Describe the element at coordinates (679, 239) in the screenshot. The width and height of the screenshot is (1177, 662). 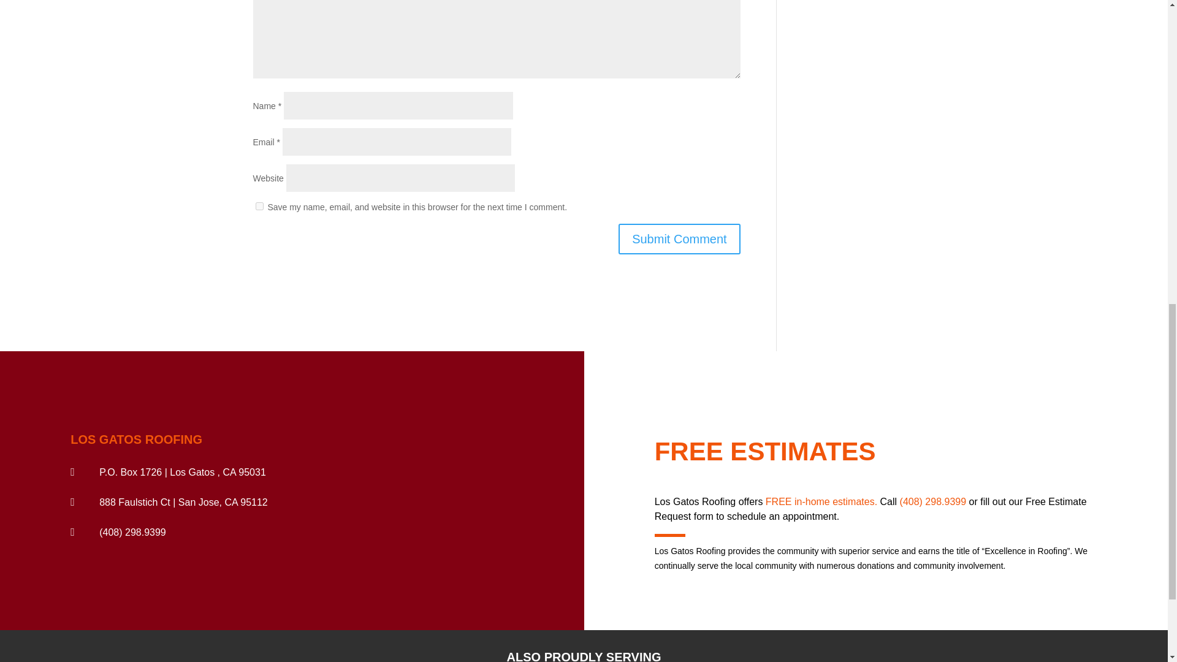
I see `Submit Comment` at that location.